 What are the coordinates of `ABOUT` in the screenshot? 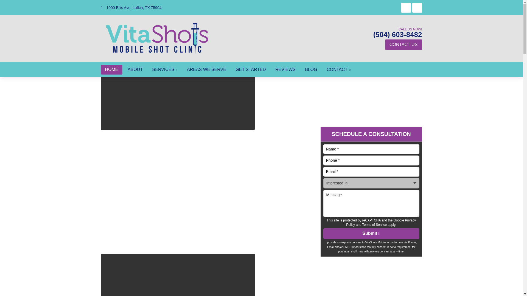 It's located at (135, 70).